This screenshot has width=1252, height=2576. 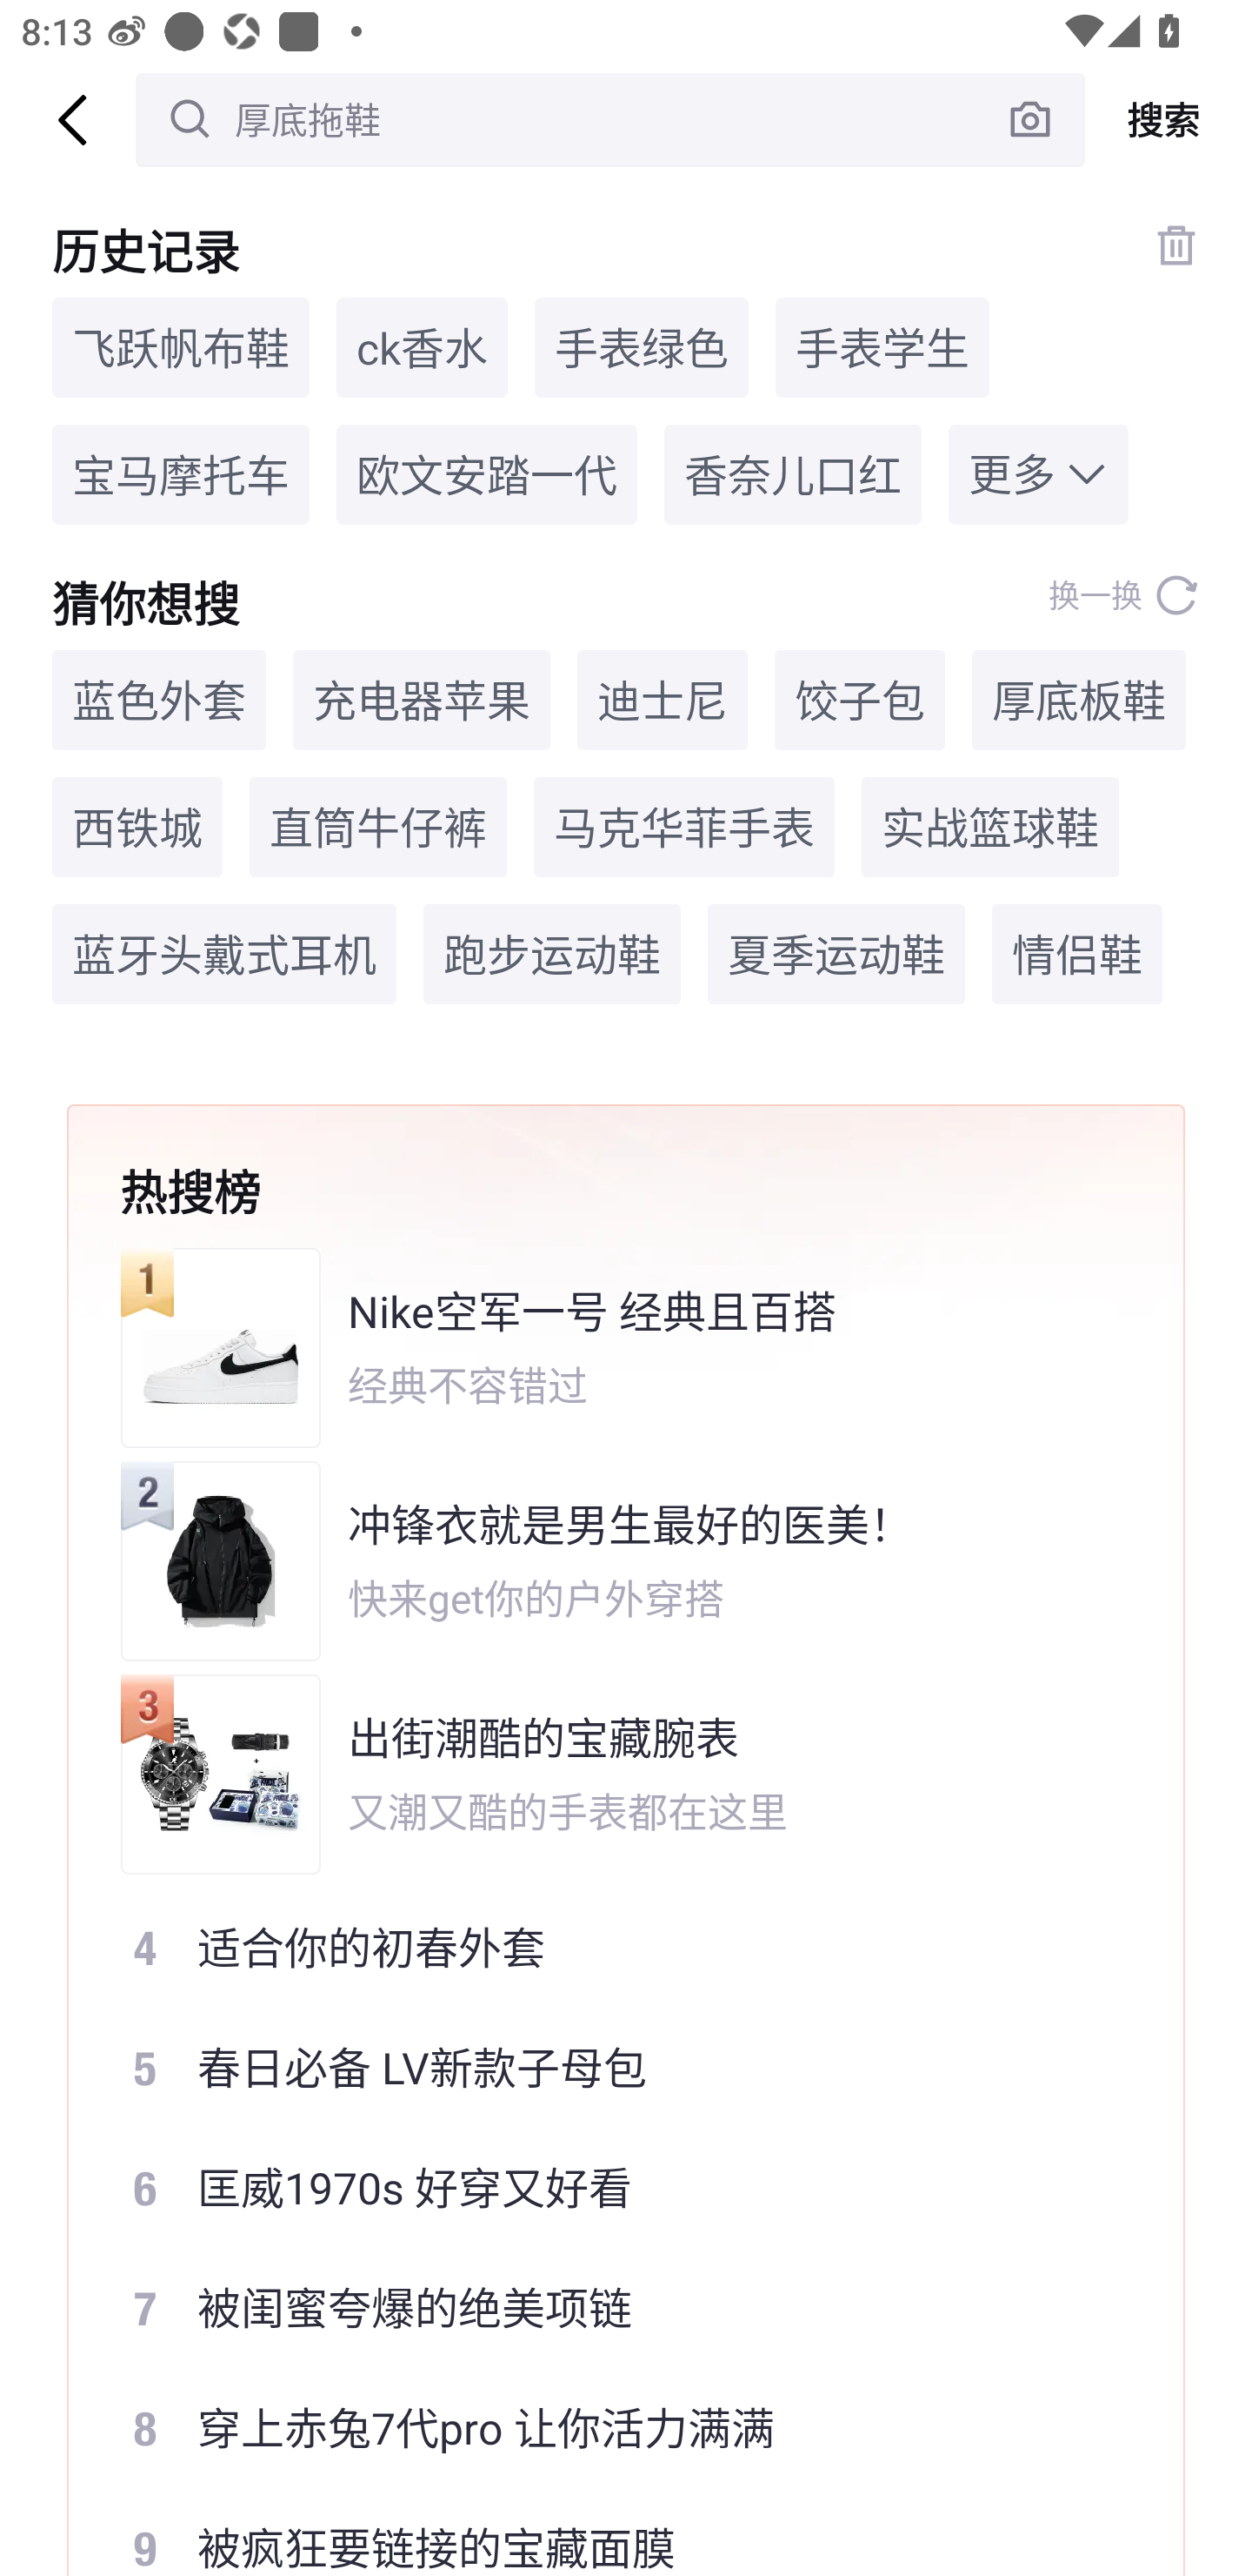 What do you see at coordinates (793, 475) in the screenshot?
I see `香奈儿口红` at bounding box center [793, 475].